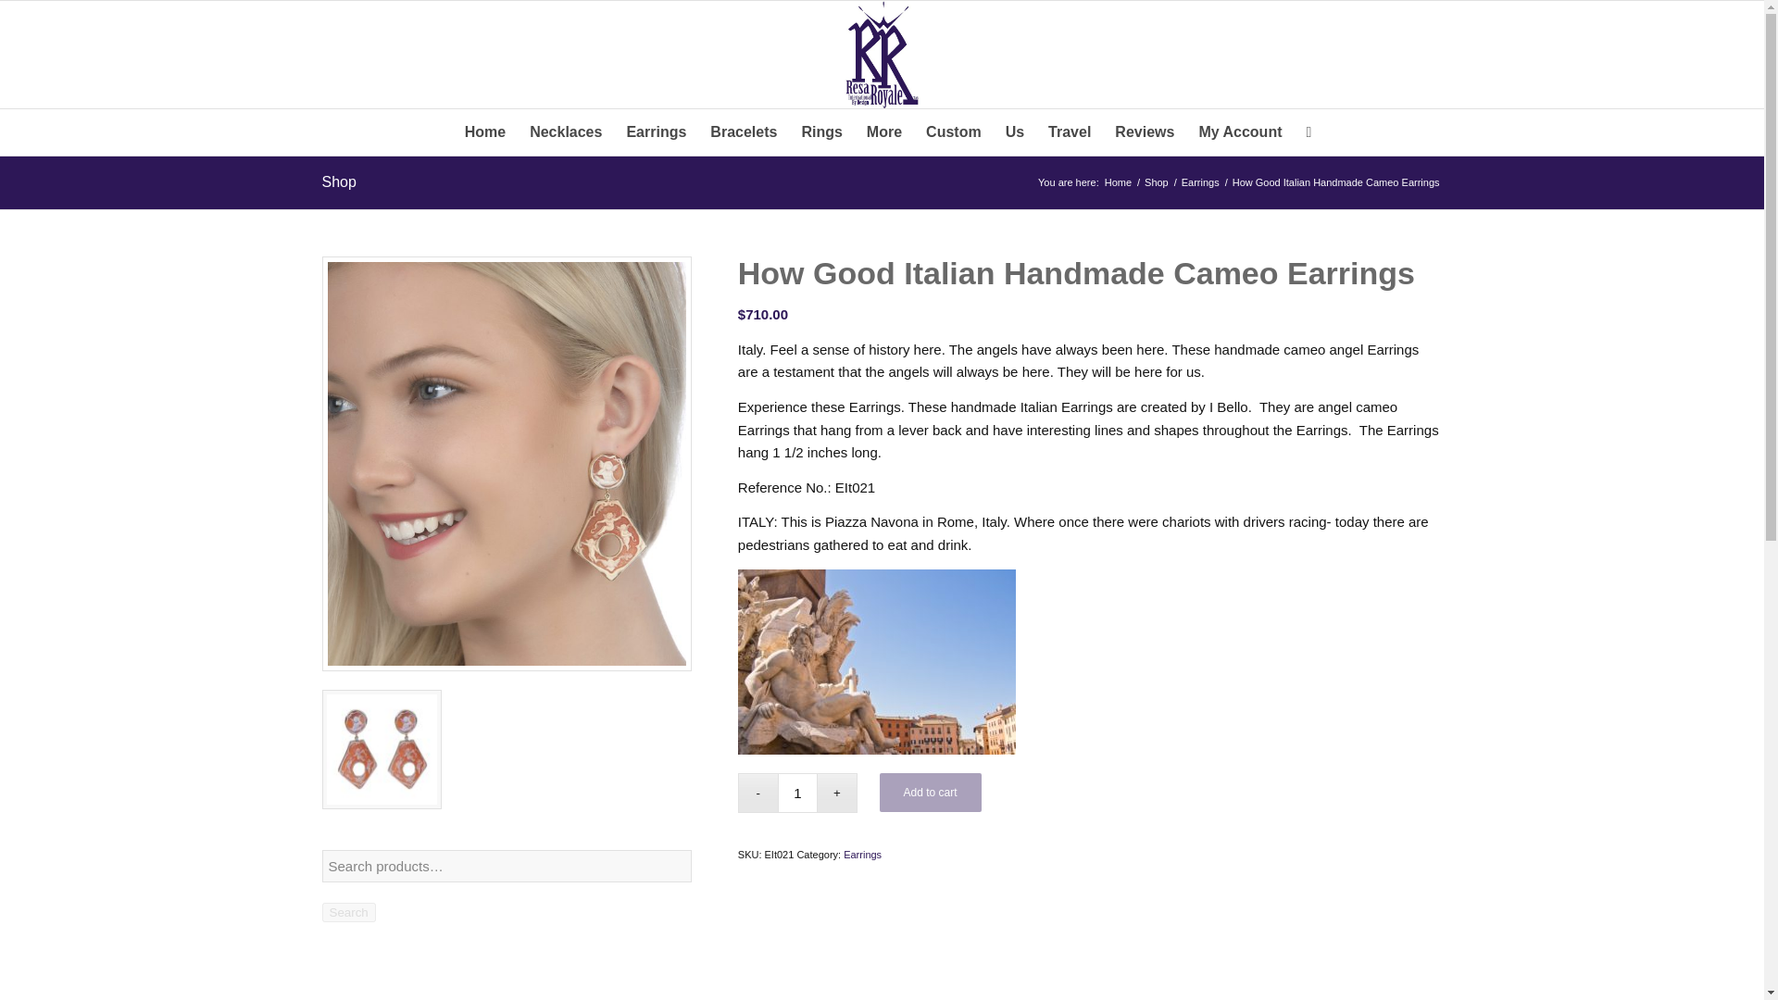 This screenshot has height=1000, width=1778. I want to click on Home, so click(485, 131).